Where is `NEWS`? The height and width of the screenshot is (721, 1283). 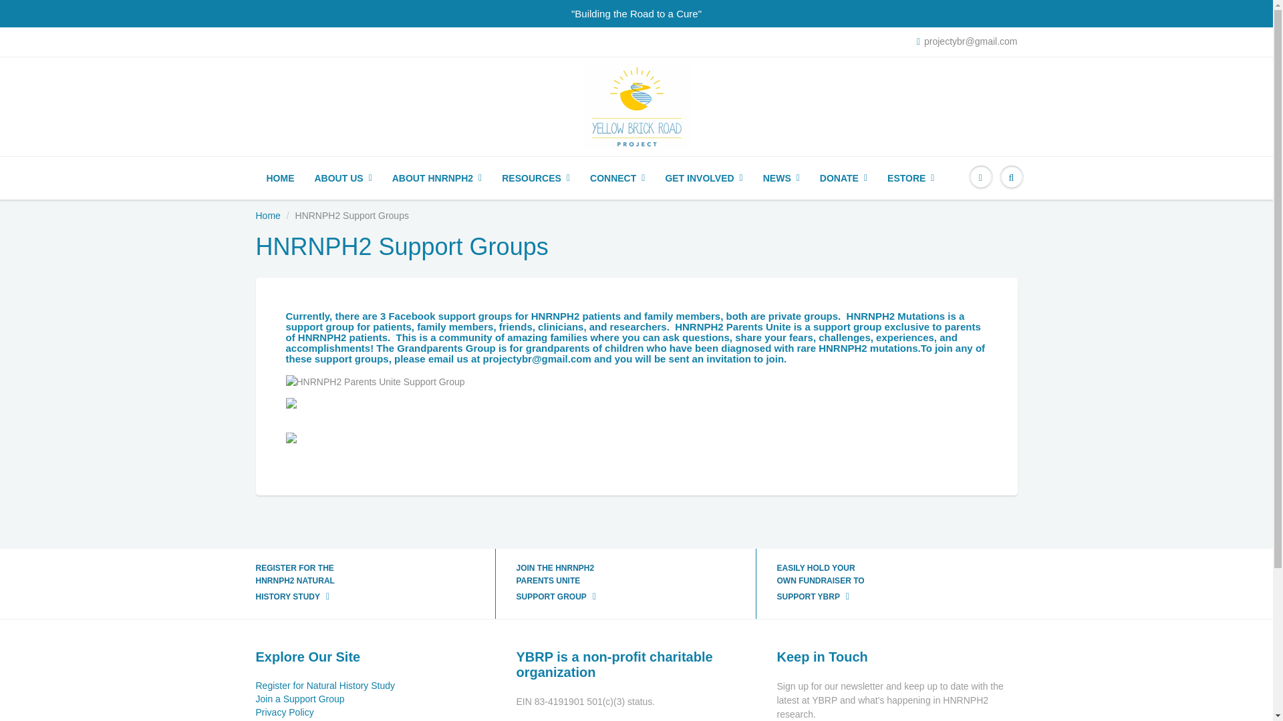 NEWS is located at coordinates (781, 178).